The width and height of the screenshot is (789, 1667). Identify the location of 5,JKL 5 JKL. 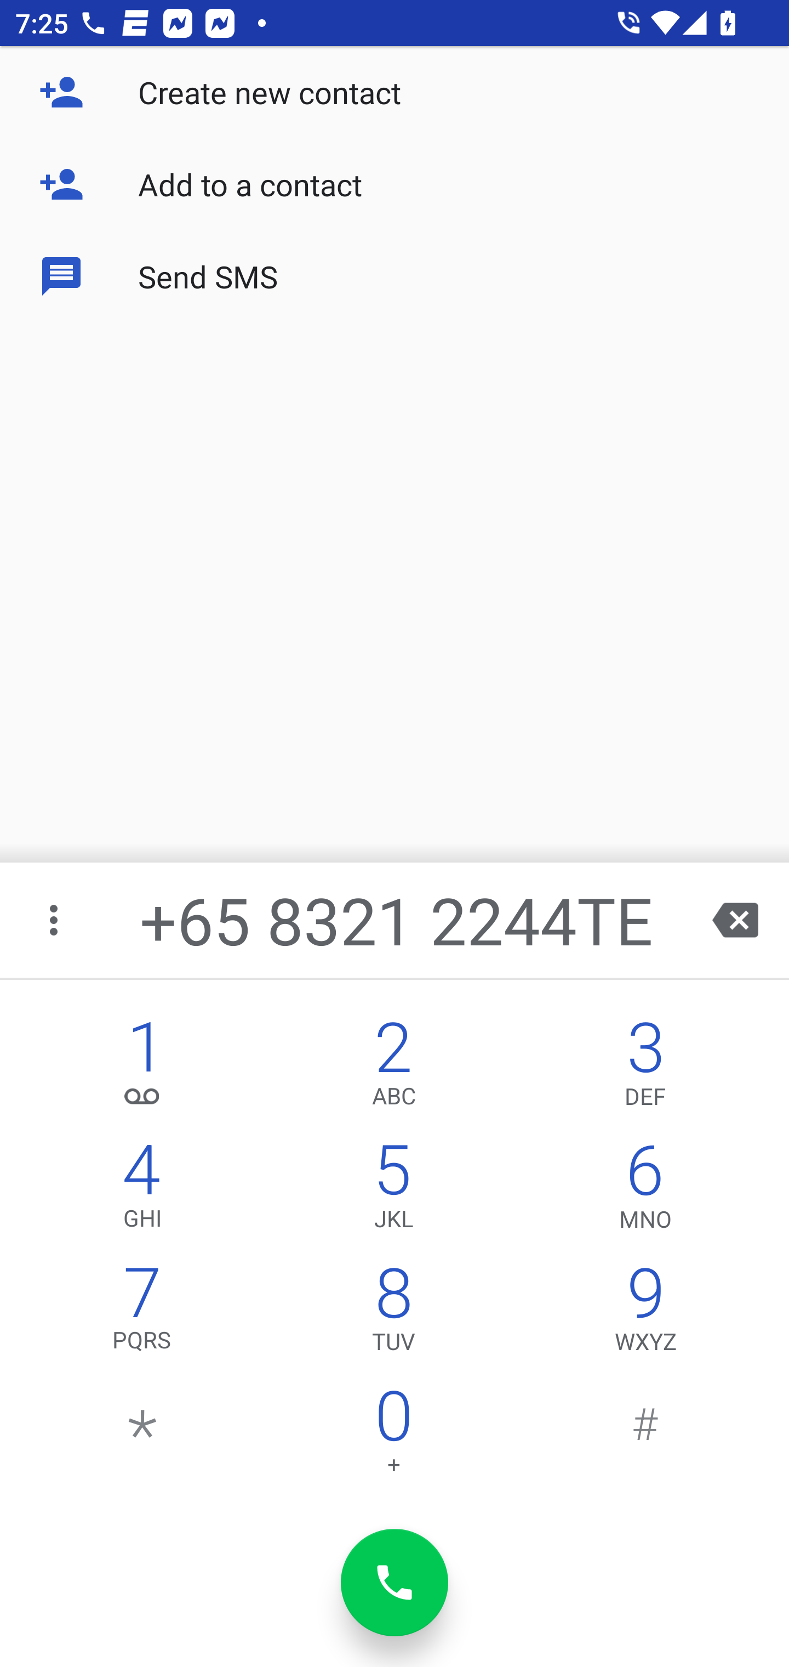
(393, 1191).